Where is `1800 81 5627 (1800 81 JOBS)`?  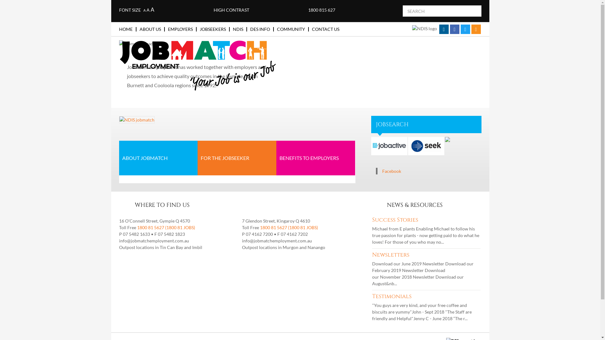
1800 81 5627 (1800 81 JOBS) is located at coordinates (289, 227).